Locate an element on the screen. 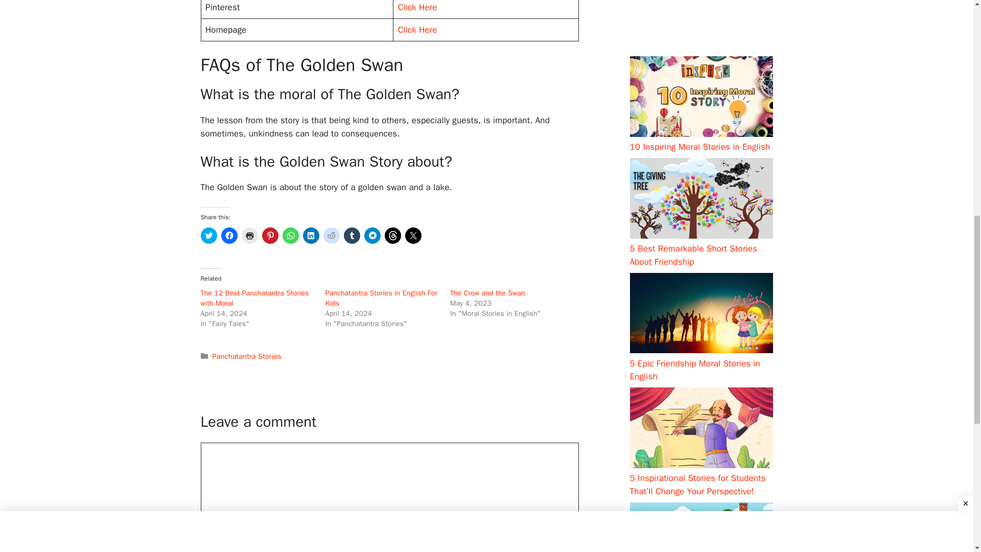 Image resolution: width=981 pixels, height=552 pixels. Click Here is located at coordinates (418, 30).